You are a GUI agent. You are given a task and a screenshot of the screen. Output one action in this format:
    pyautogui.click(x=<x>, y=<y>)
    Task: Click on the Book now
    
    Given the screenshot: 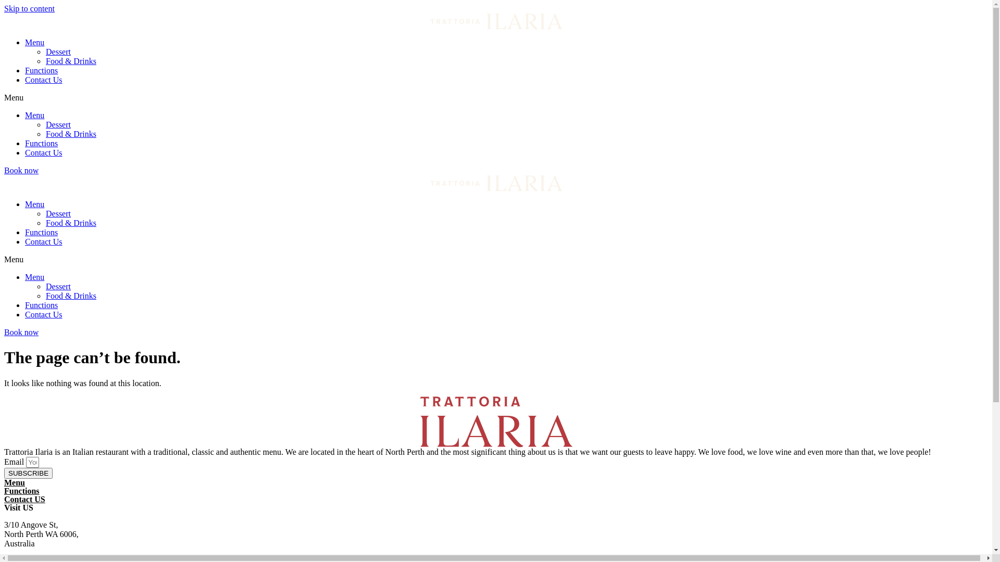 What is the action you would take?
    pyautogui.click(x=21, y=332)
    